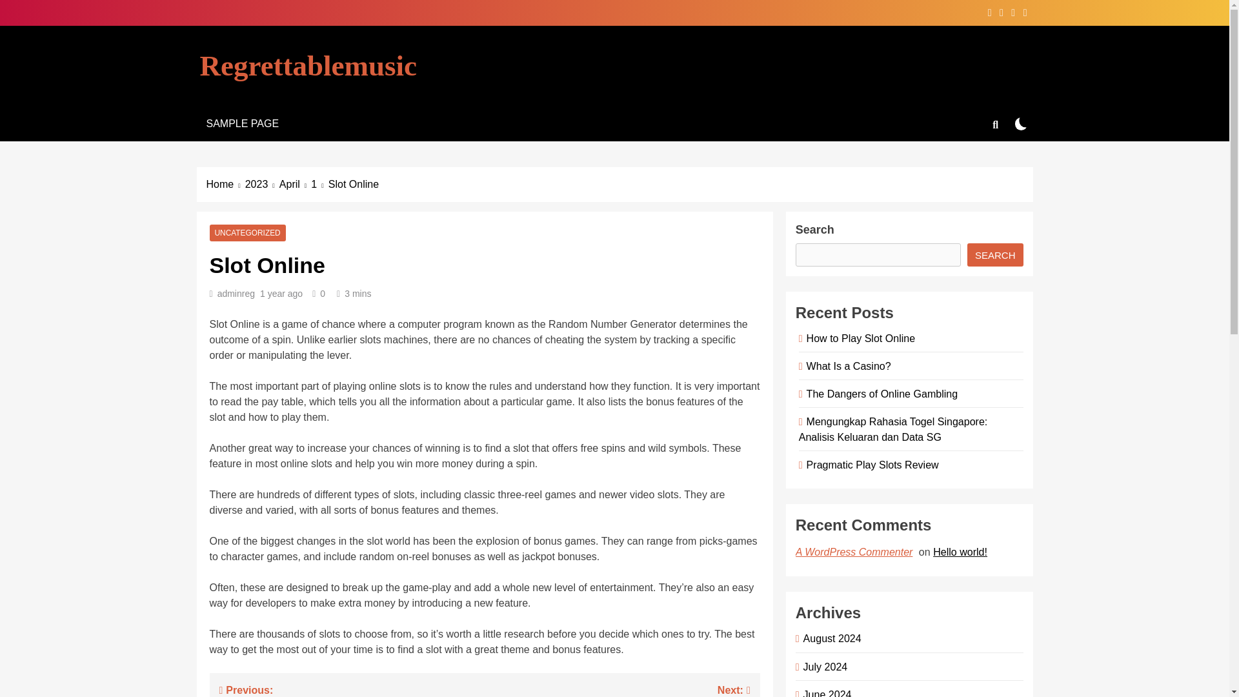 The height and width of the screenshot is (697, 1239). I want to click on adminreg, so click(236, 294).